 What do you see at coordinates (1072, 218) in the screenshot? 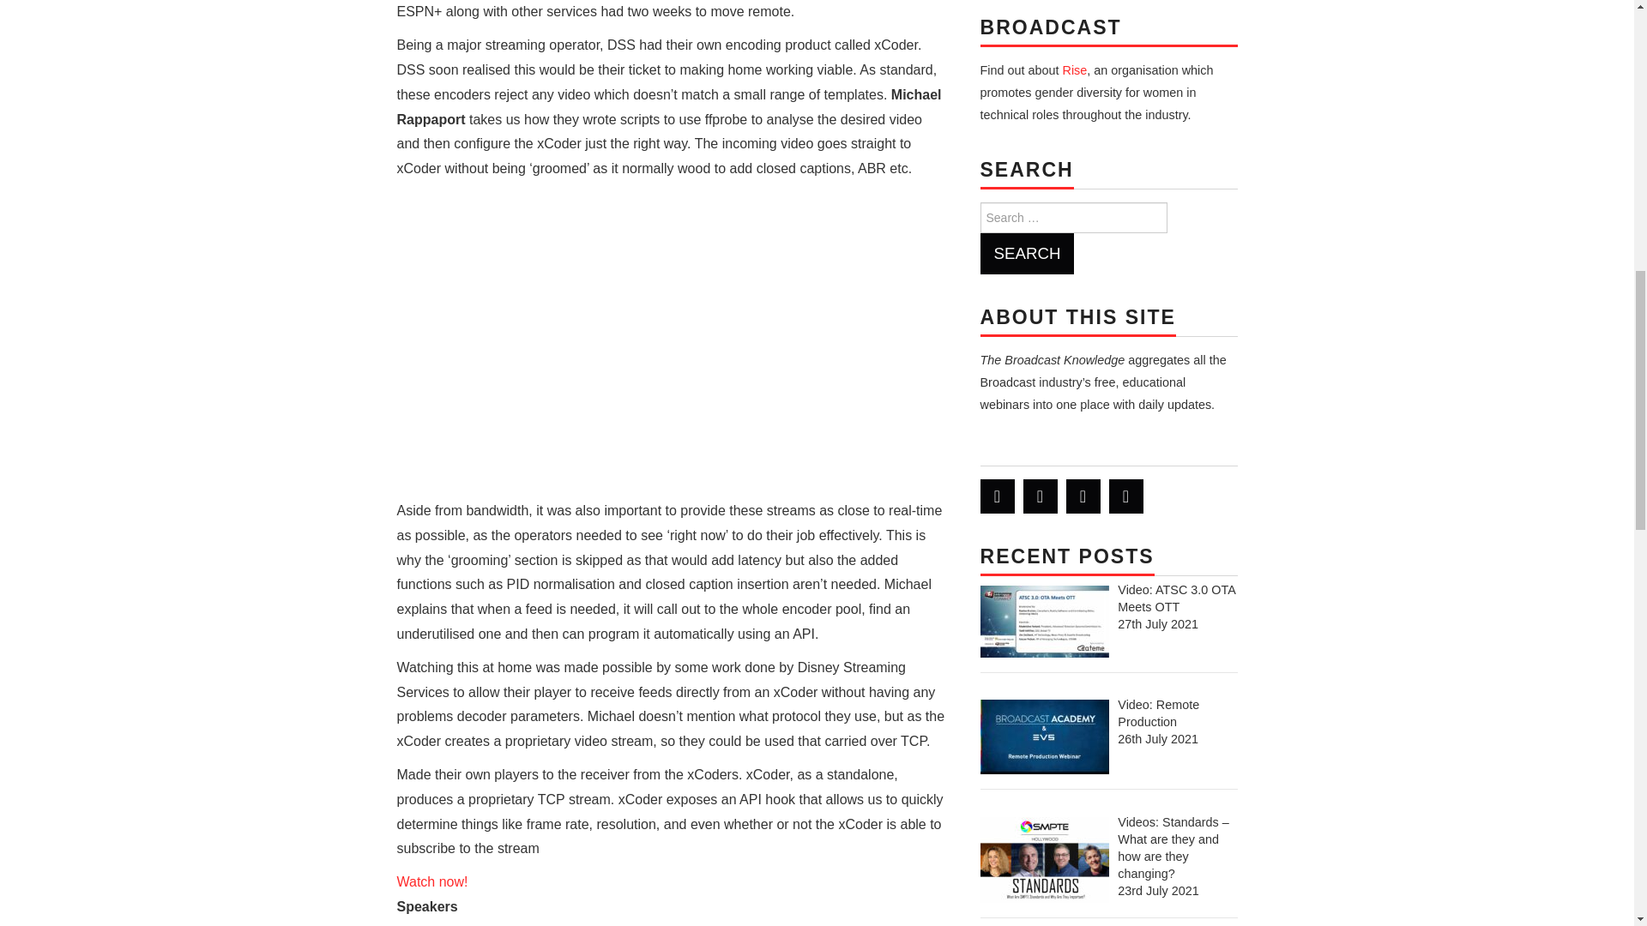
I see `Search for:` at bounding box center [1072, 218].